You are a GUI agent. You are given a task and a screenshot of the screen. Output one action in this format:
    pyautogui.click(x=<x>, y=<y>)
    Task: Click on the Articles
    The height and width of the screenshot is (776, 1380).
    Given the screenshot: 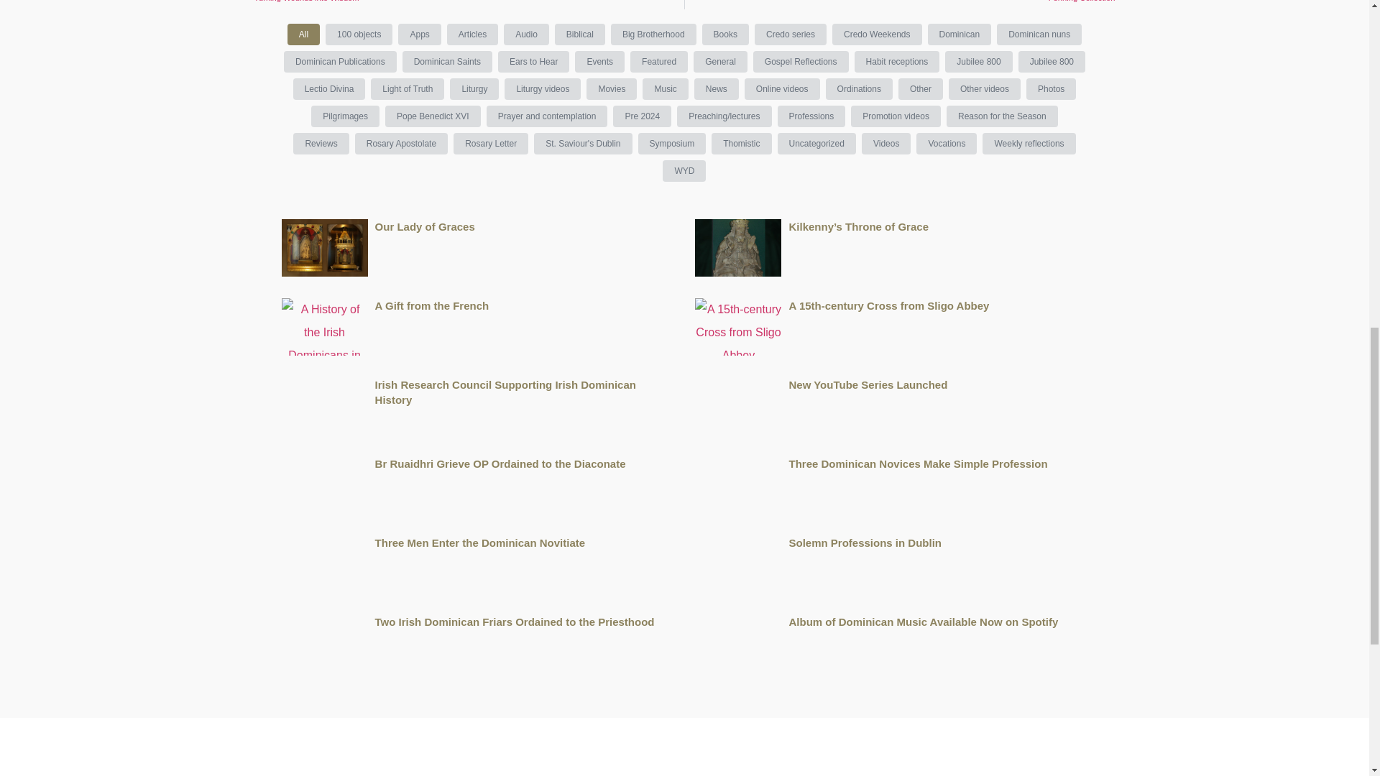 What is the action you would take?
    pyautogui.click(x=460, y=4)
    